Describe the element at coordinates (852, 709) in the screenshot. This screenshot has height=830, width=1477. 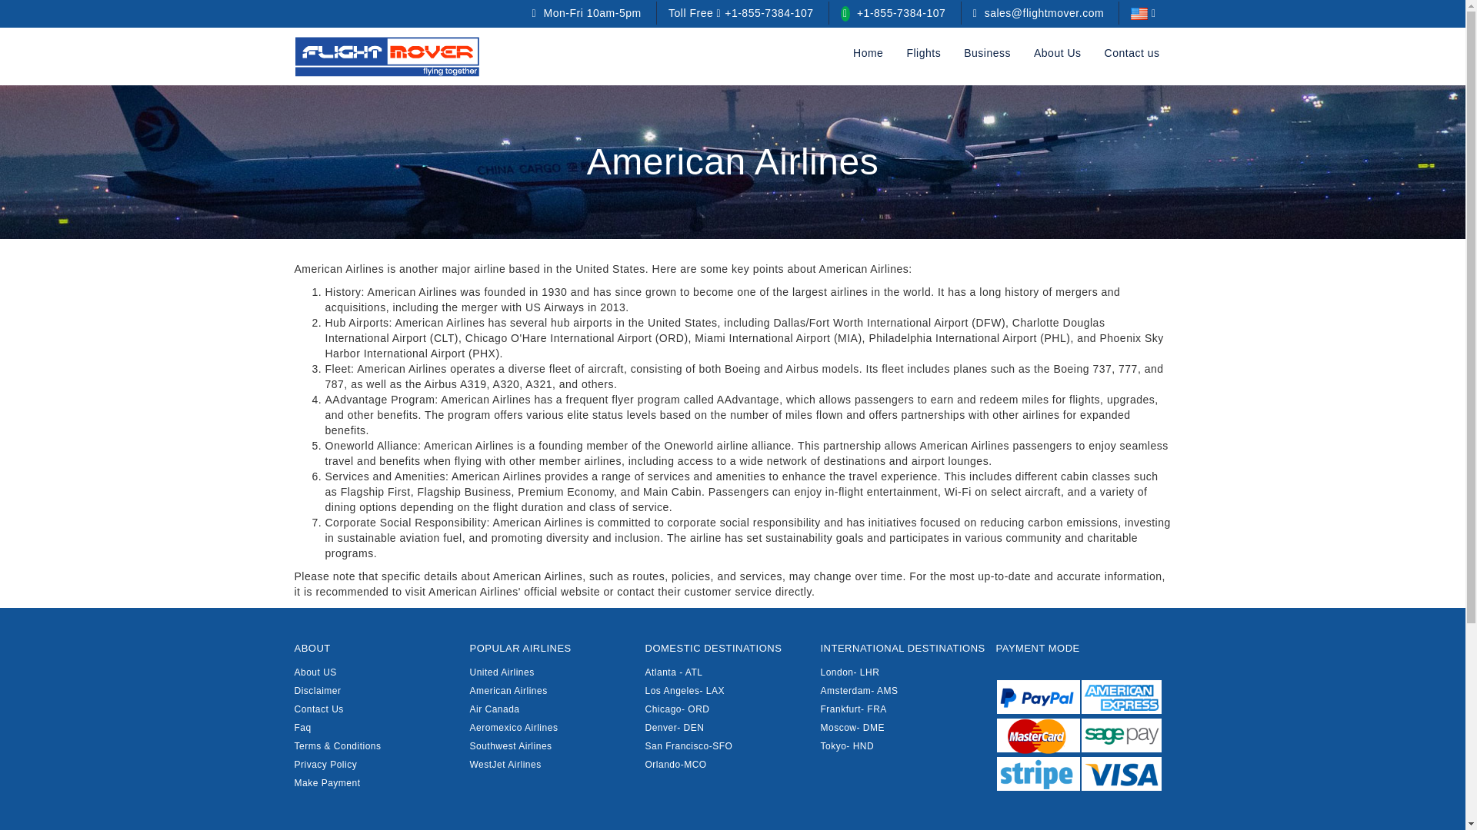
I see `Frankfurt- FRA` at that location.